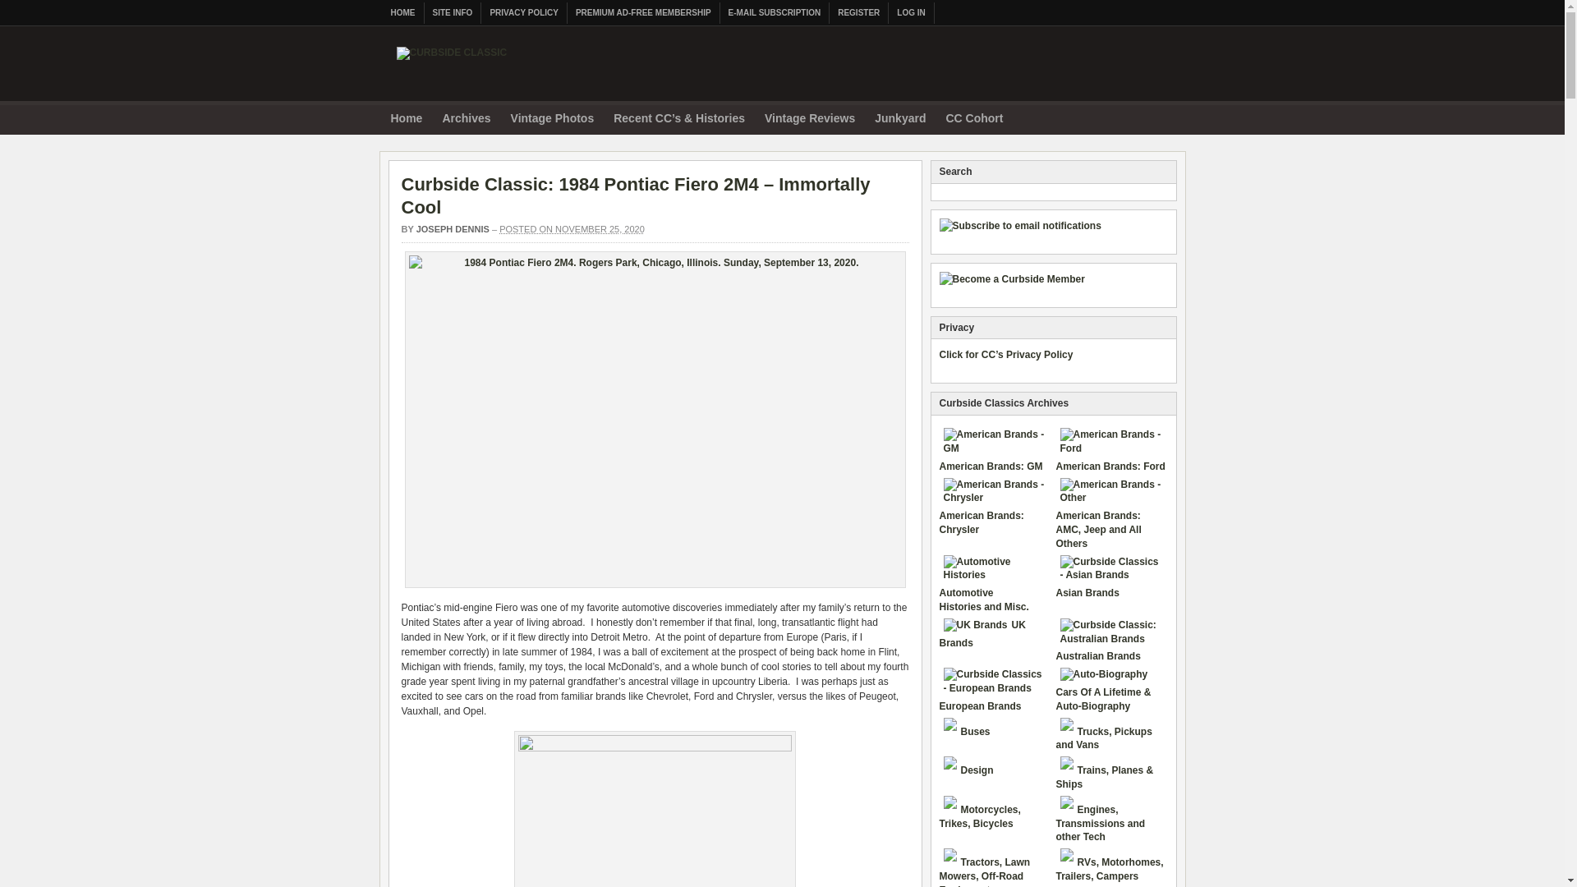 The image size is (1577, 887). What do you see at coordinates (524, 13) in the screenshot?
I see `PRIVACY POLICY` at bounding box center [524, 13].